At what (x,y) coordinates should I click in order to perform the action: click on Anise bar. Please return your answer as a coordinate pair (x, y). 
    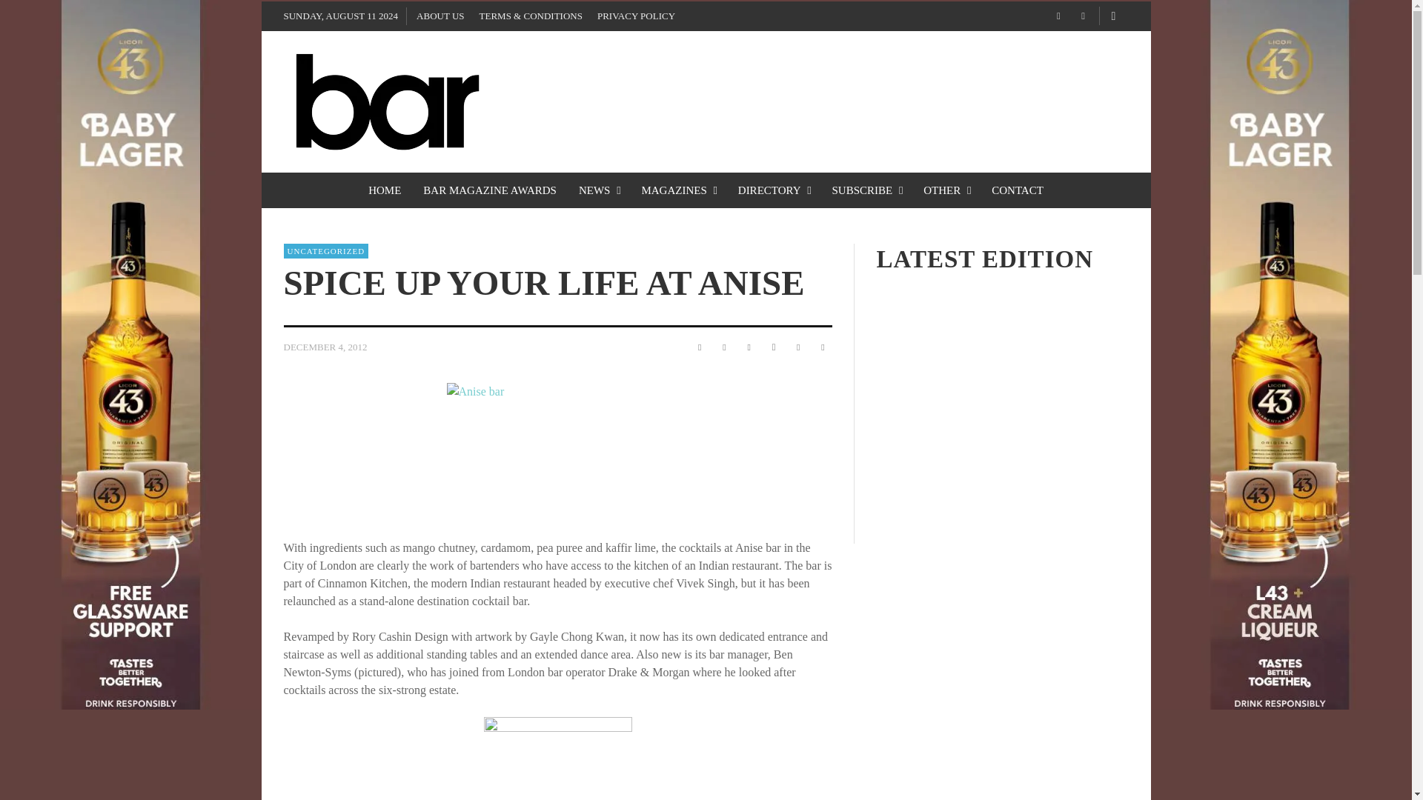
    Looking at the image, I should click on (557, 456).